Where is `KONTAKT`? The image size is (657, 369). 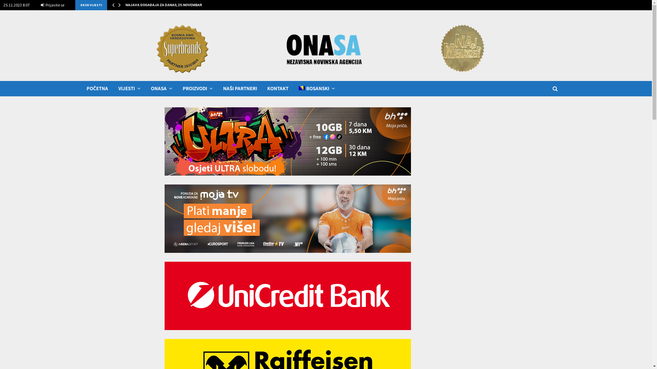 KONTAKT is located at coordinates (278, 89).